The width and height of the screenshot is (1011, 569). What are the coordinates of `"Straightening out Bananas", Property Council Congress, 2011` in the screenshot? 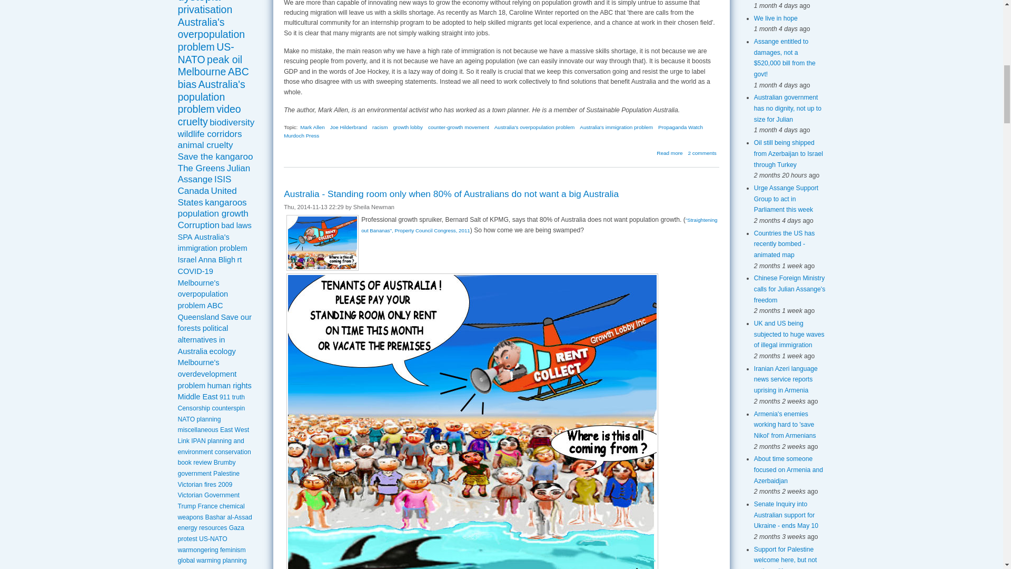 It's located at (539, 224).